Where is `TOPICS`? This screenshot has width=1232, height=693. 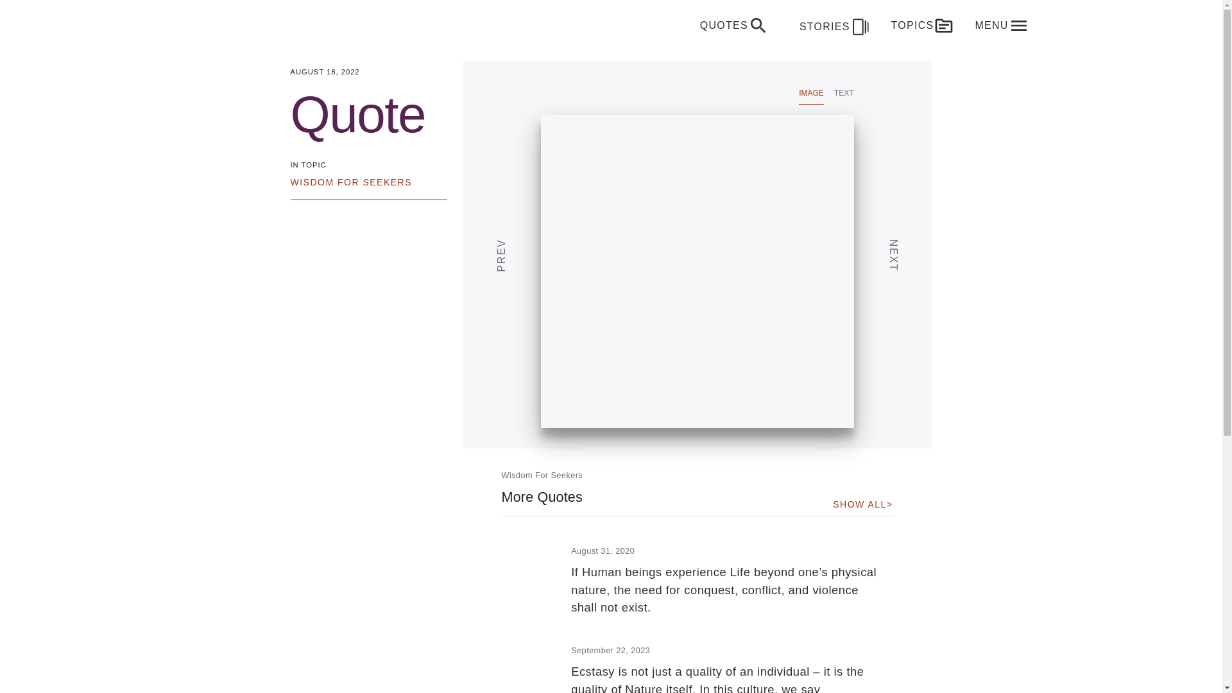
TOPICS is located at coordinates (923, 26).